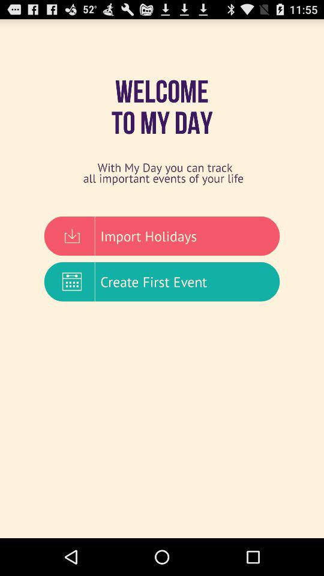 The height and width of the screenshot is (576, 324). What do you see at coordinates (162, 236) in the screenshot?
I see `press item above create first event` at bounding box center [162, 236].